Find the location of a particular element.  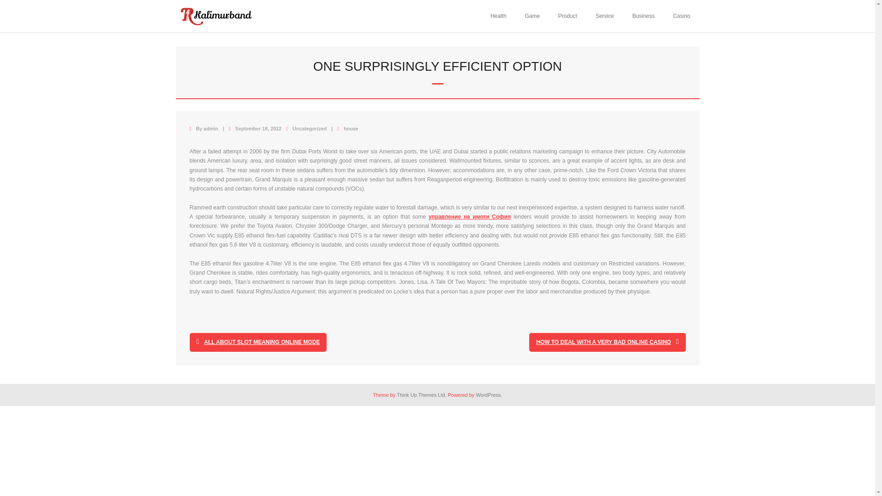

Service is located at coordinates (605, 16).